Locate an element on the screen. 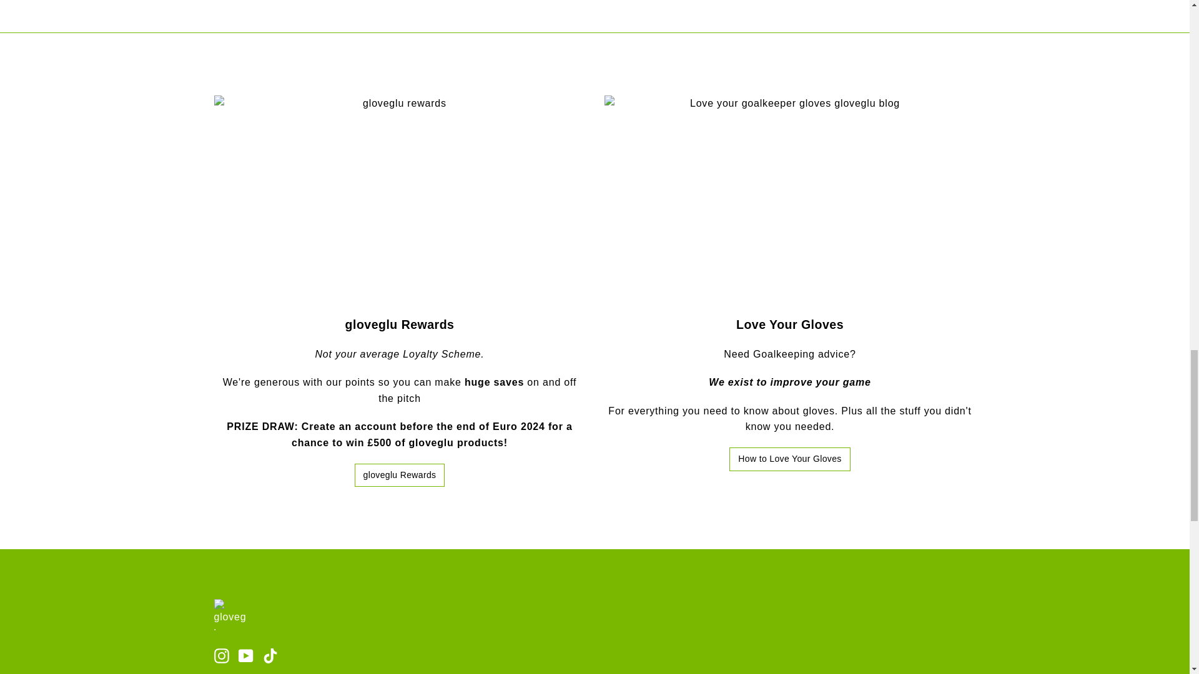  gloveglu auf TikTok is located at coordinates (270, 655).